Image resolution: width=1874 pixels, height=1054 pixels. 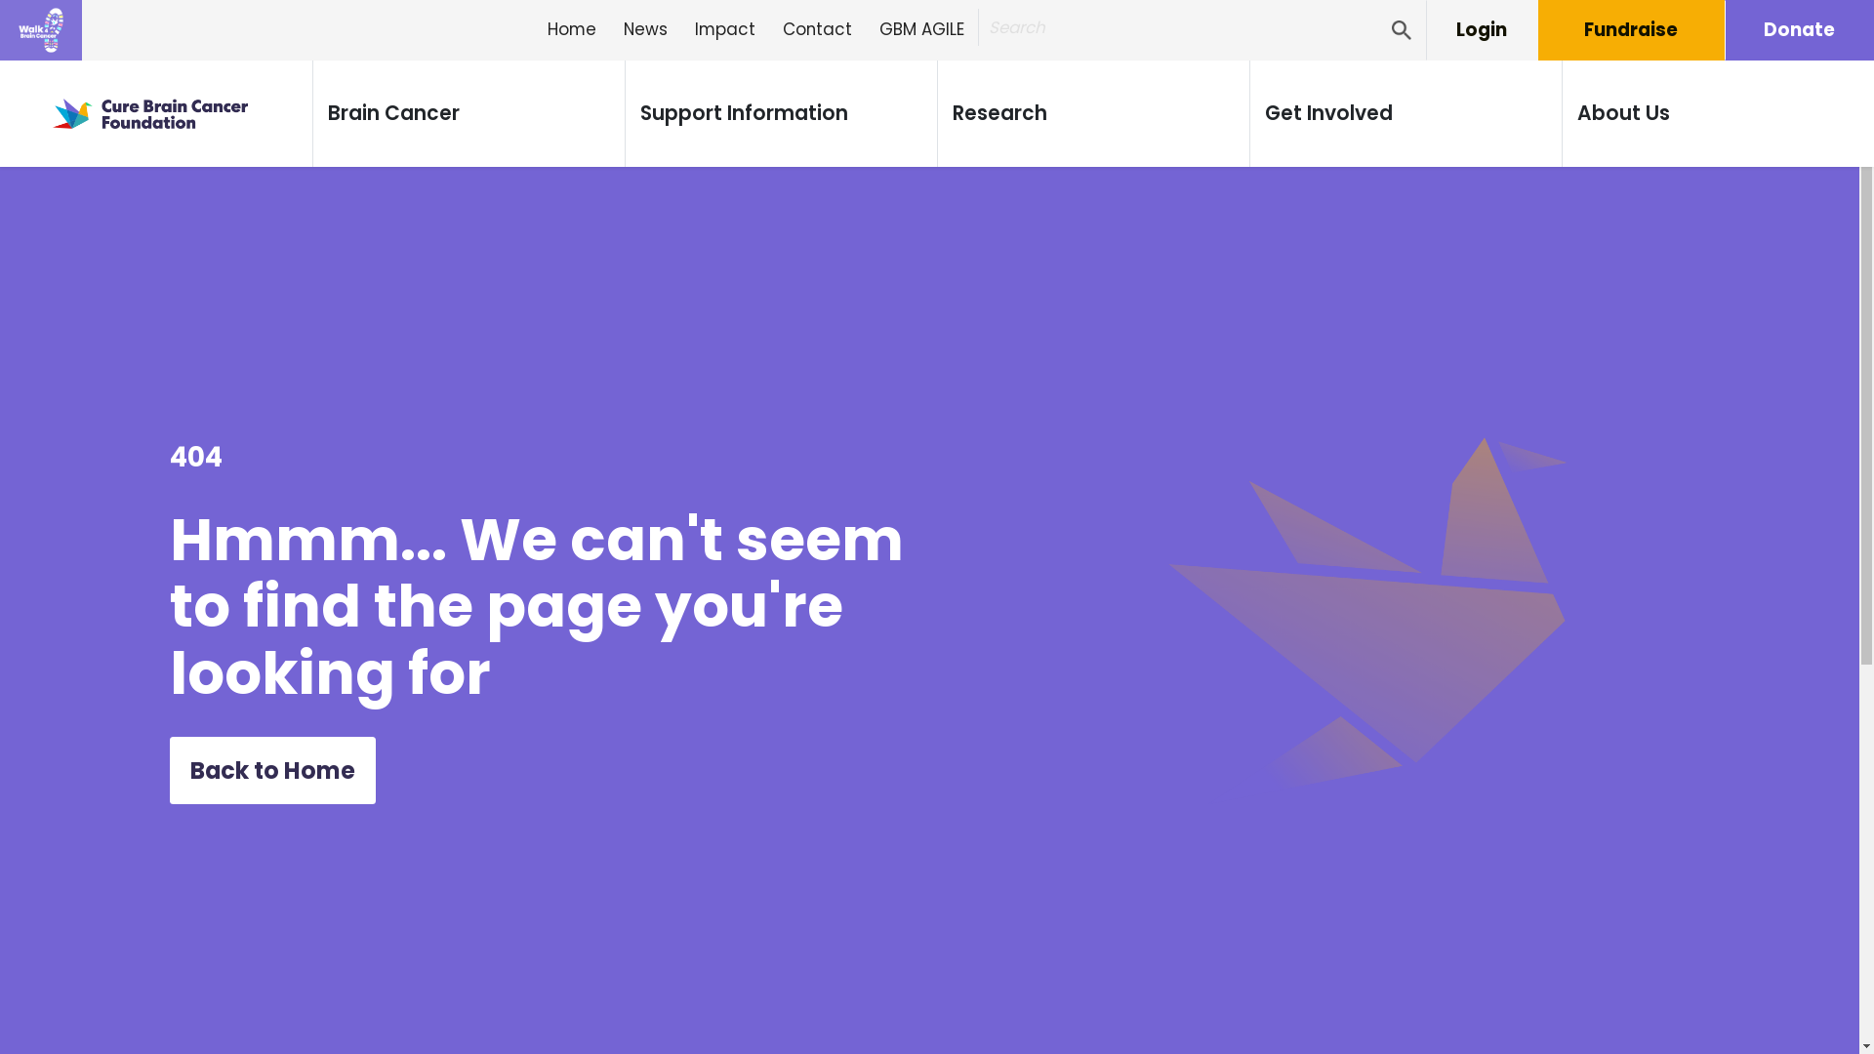 I want to click on News, so click(x=646, y=30).